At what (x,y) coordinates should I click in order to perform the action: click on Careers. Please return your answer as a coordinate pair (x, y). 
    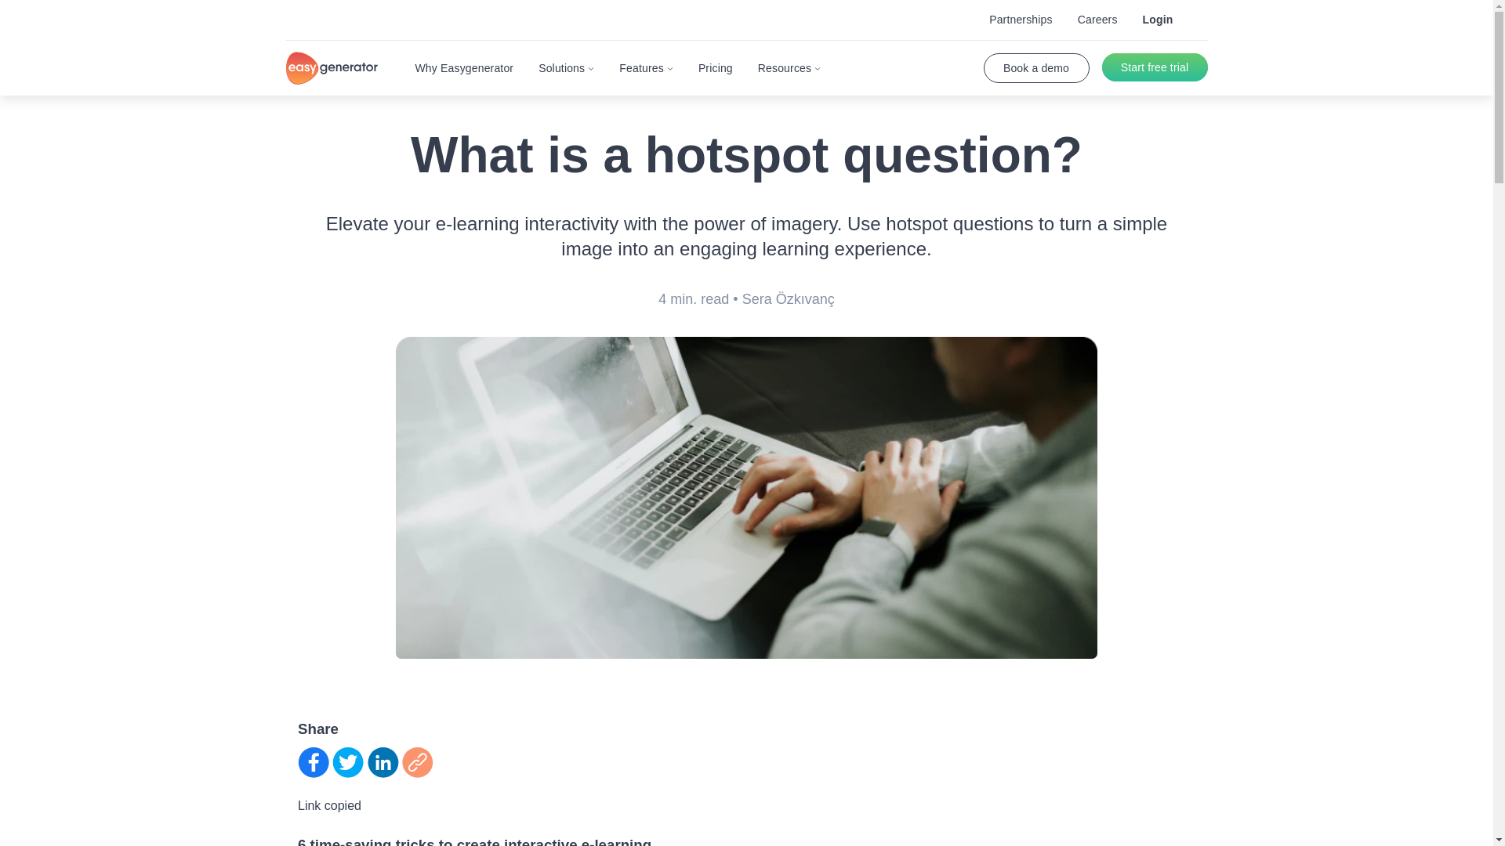
    Looking at the image, I should click on (1097, 20).